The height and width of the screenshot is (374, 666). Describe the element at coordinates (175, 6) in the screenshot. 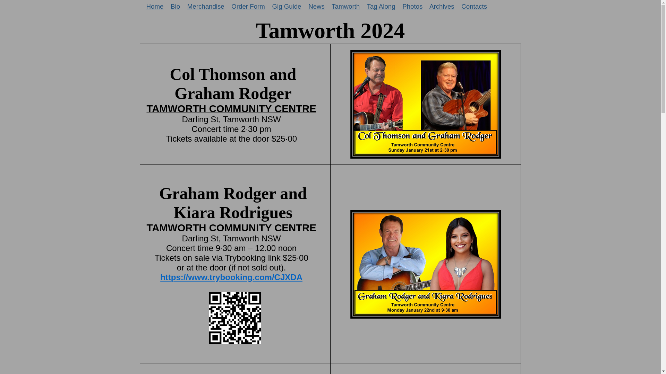

I see `Bio` at that location.